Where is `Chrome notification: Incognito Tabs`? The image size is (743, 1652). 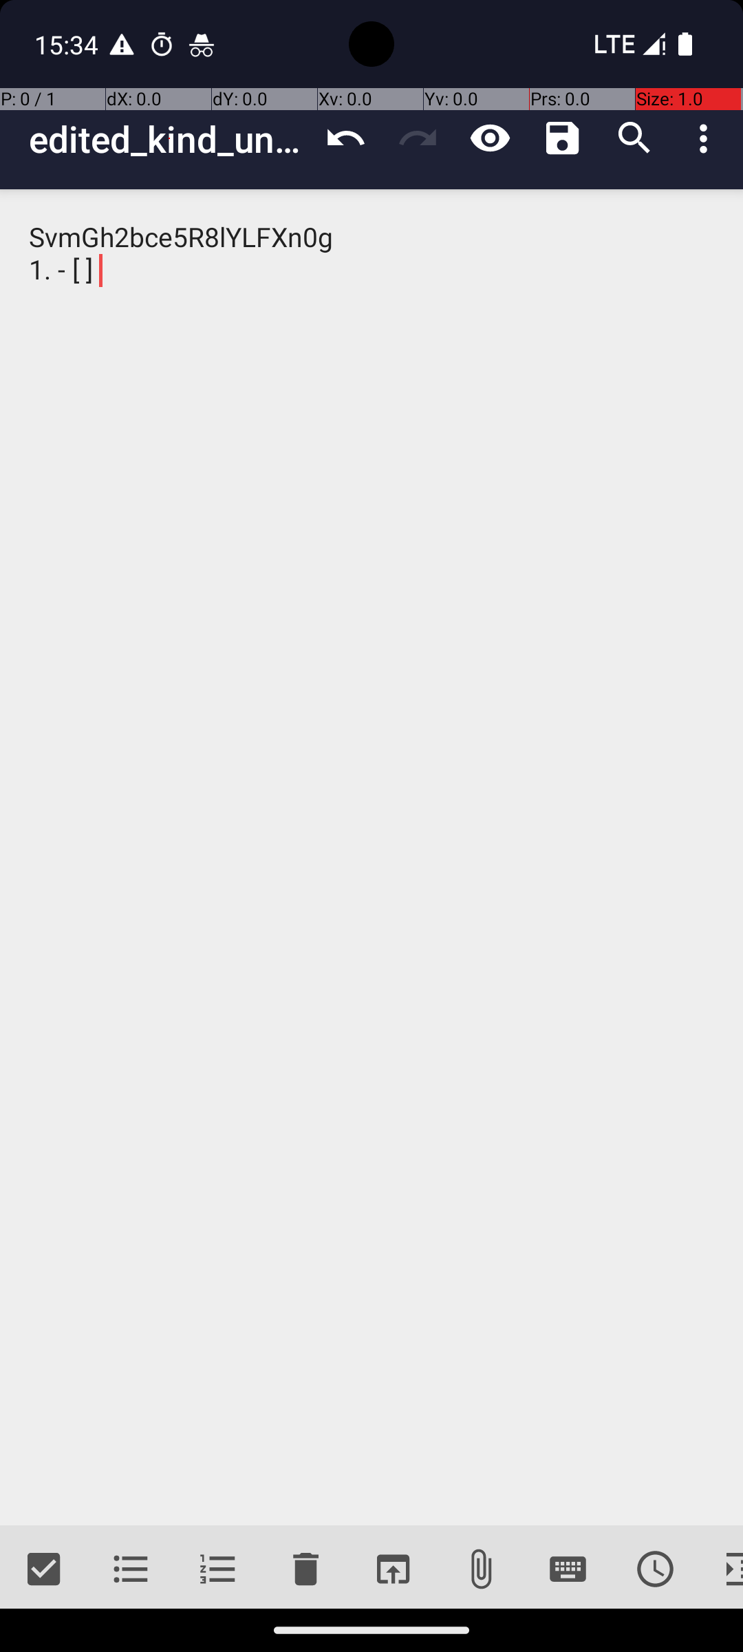
Chrome notification: Incognito Tabs is located at coordinates (202, 44).